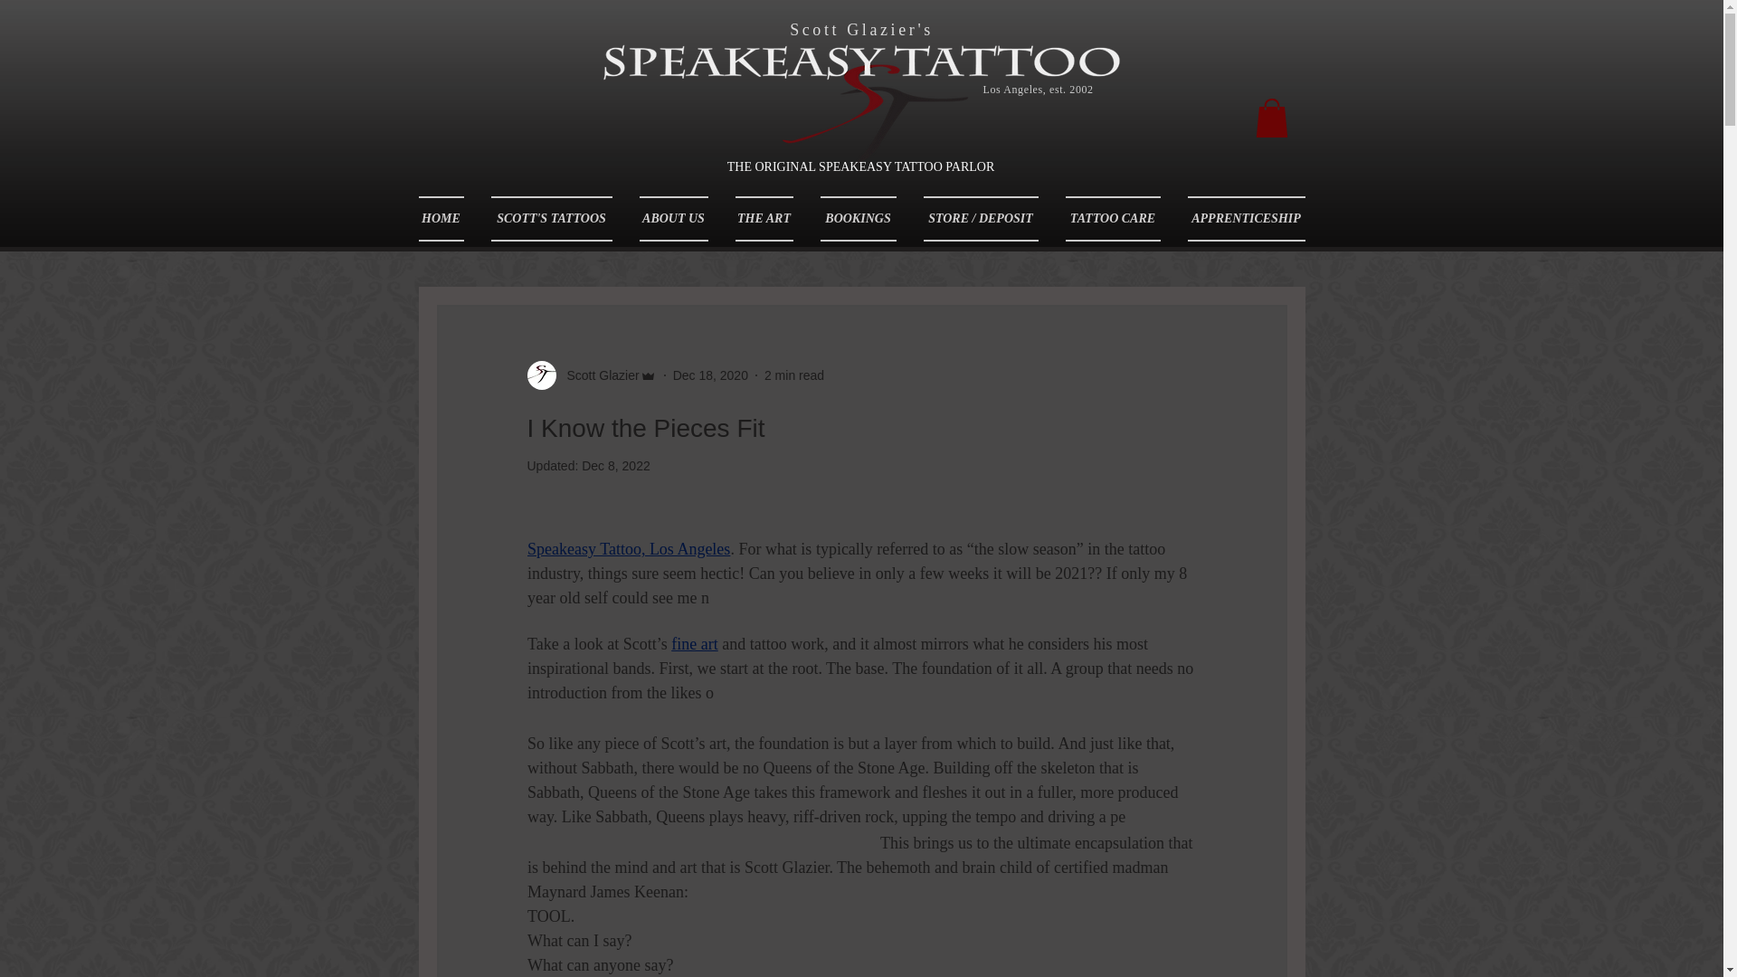  I want to click on Dec 18, 2020, so click(711, 375).